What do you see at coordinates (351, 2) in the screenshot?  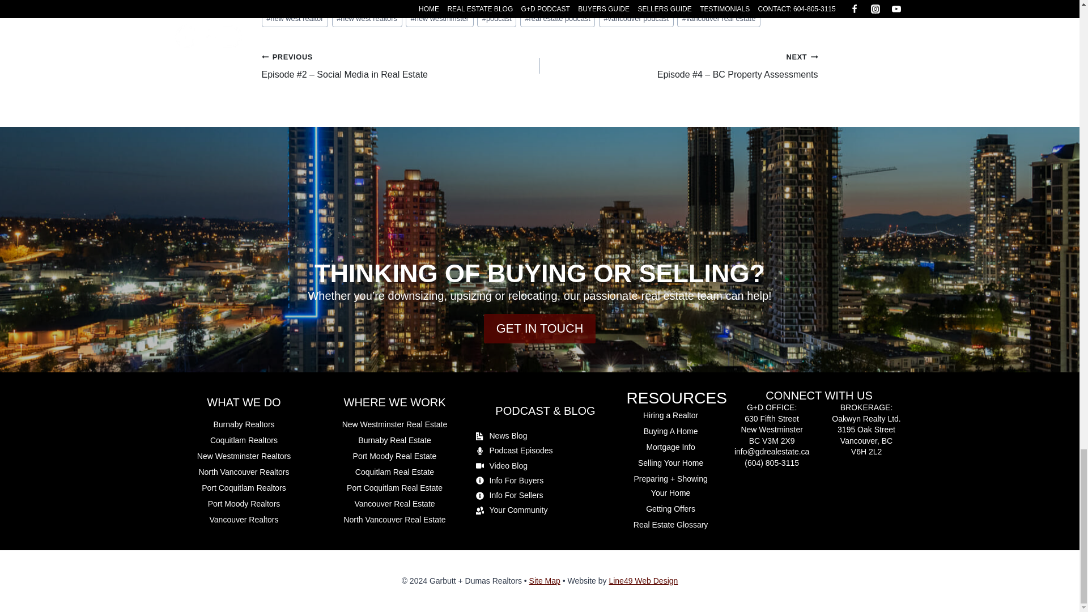 I see `bc energy step code` at bounding box center [351, 2].